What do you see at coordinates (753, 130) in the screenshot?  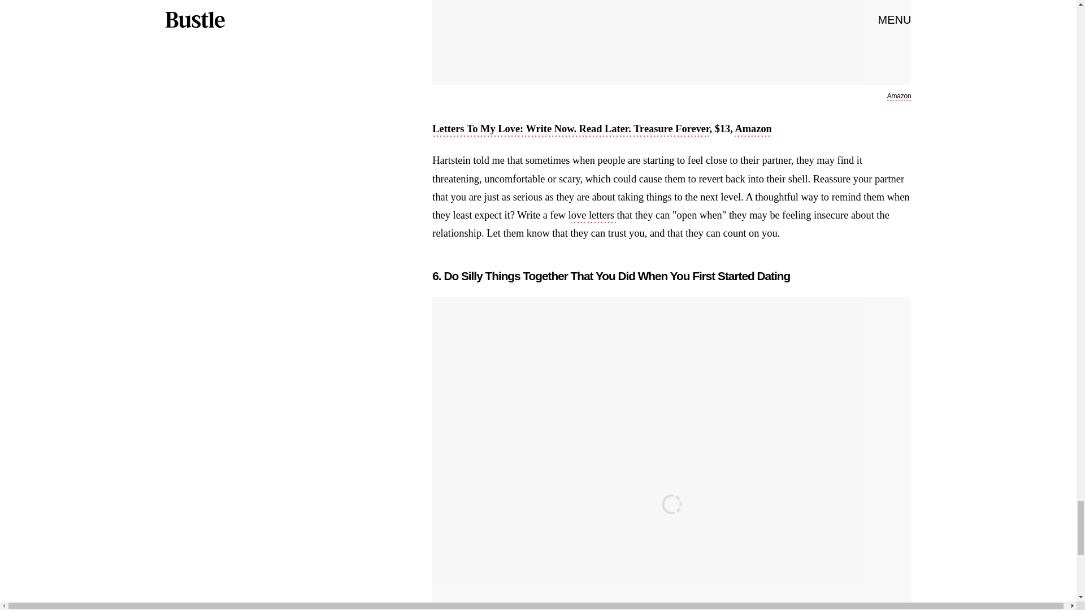 I see `Amazon` at bounding box center [753, 130].